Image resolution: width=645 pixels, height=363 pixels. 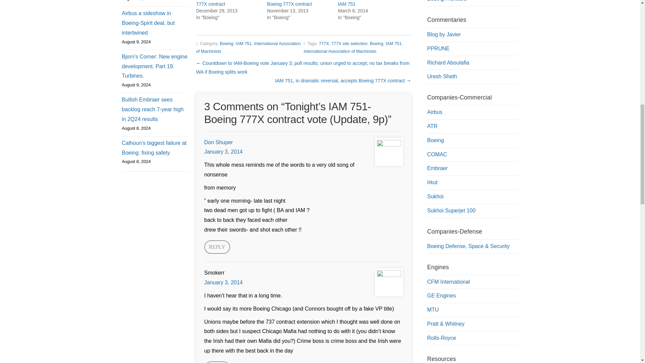 What do you see at coordinates (394, 44) in the screenshot?
I see `IAM 751` at bounding box center [394, 44].